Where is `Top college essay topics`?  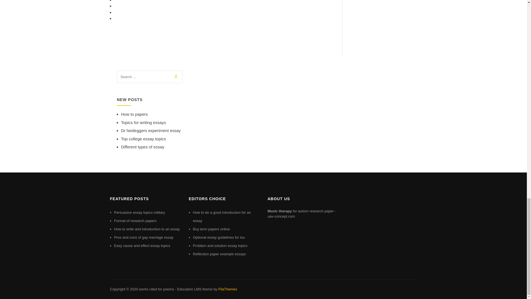
Top college essay topics is located at coordinates (143, 138).